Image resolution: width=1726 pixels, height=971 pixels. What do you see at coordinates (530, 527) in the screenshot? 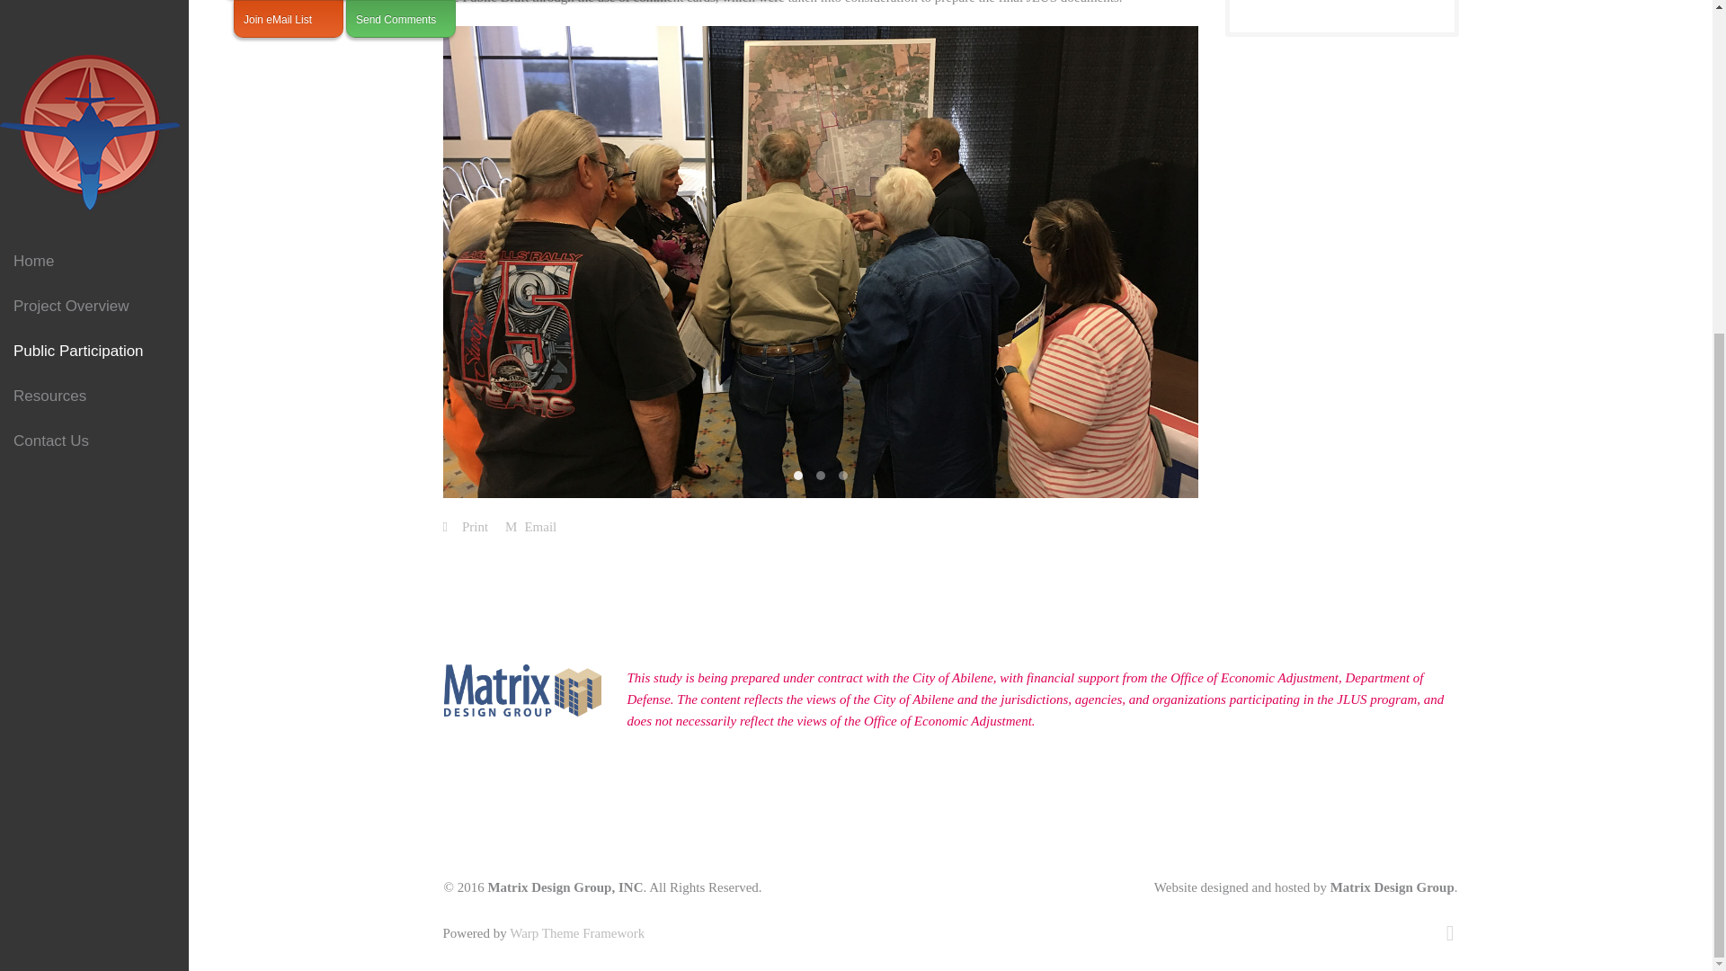
I see `Email this link to a friend` at bounding box center [530, 527].